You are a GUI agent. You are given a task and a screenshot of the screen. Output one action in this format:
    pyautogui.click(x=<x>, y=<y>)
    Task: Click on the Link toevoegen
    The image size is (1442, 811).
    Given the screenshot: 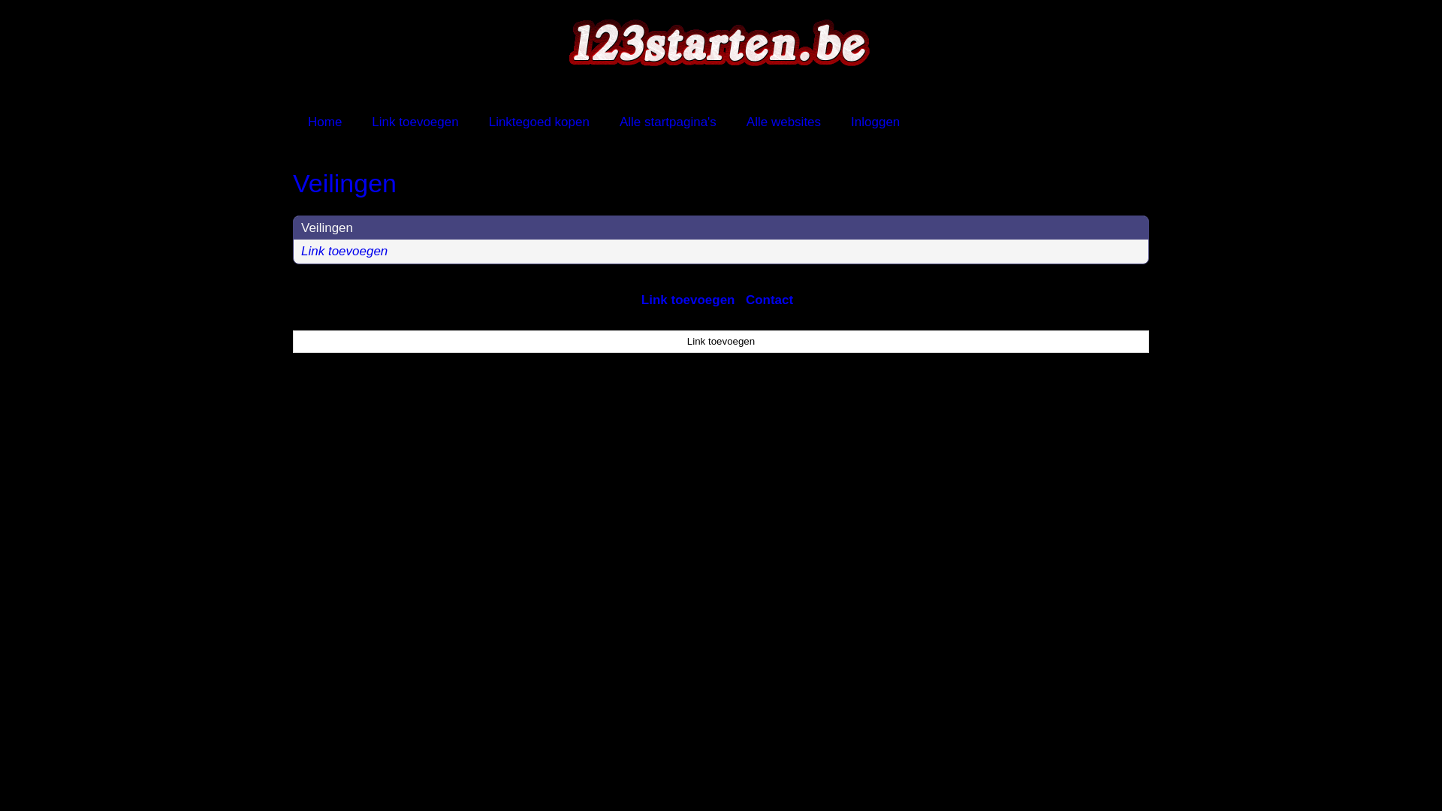 What is the action you would take?
    pyautogui.click(x=721, y=342)
    